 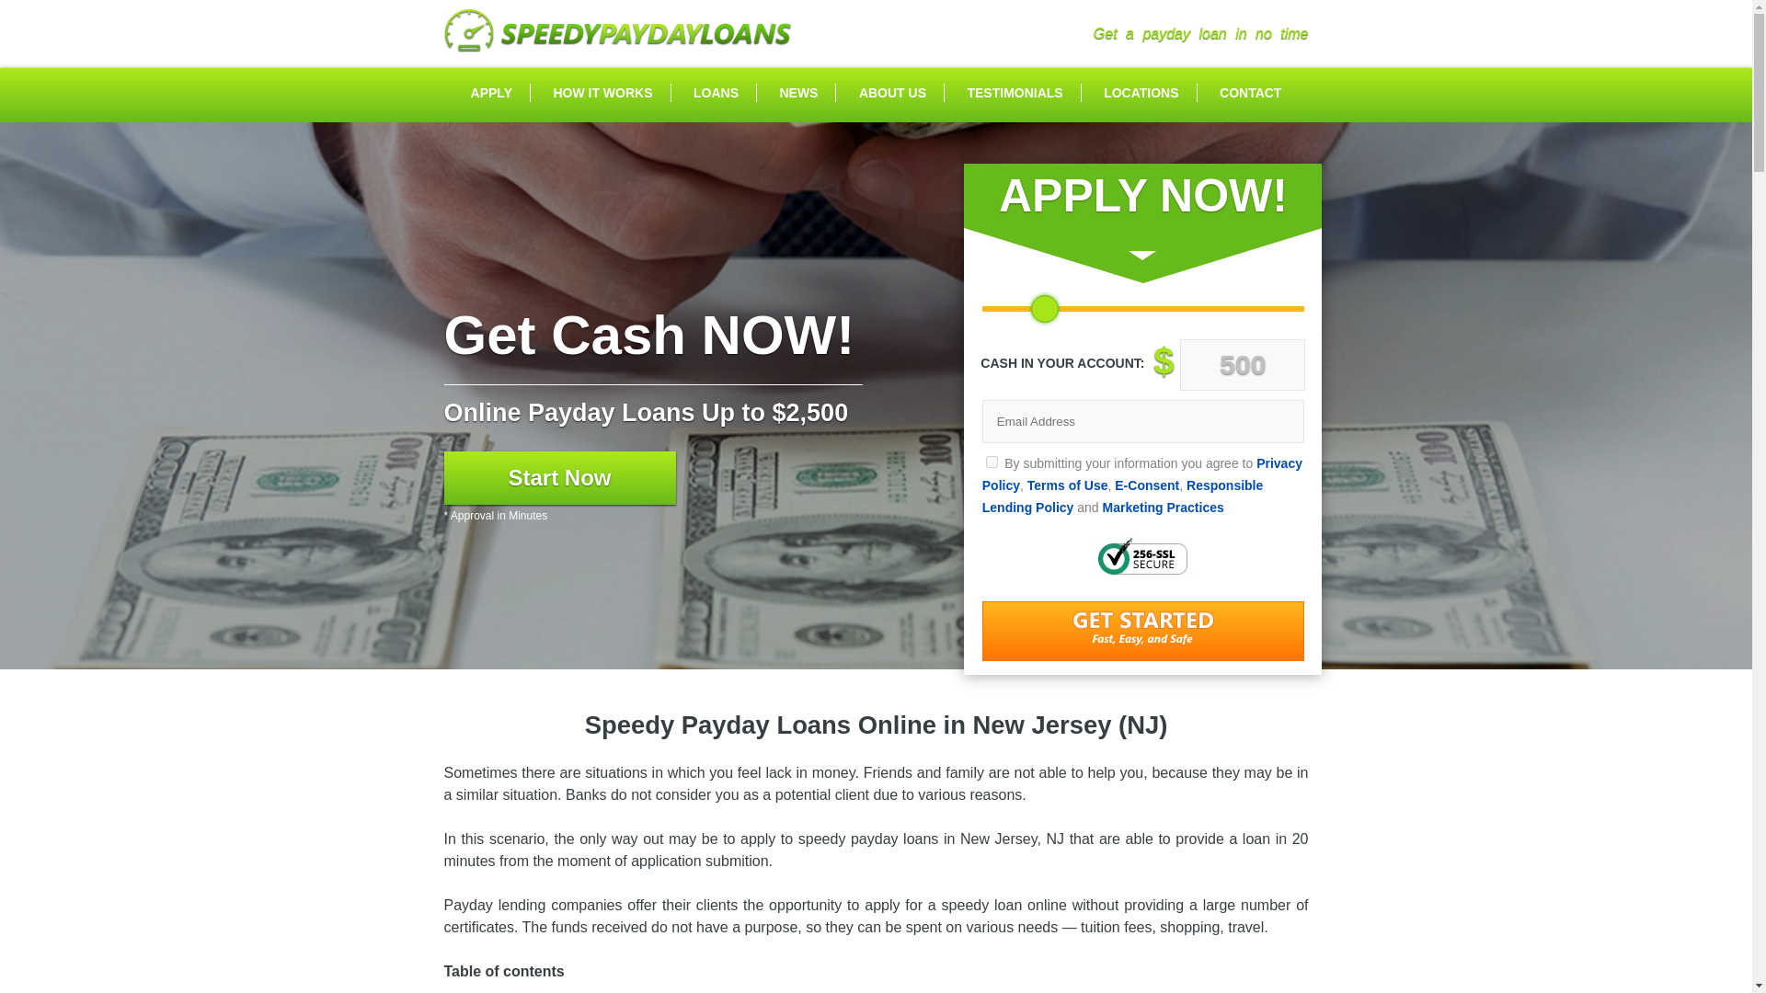 What do you see at coordinates (797, 92) in the screenshot?
I see `NEWS` at bounding box center [797, 92].